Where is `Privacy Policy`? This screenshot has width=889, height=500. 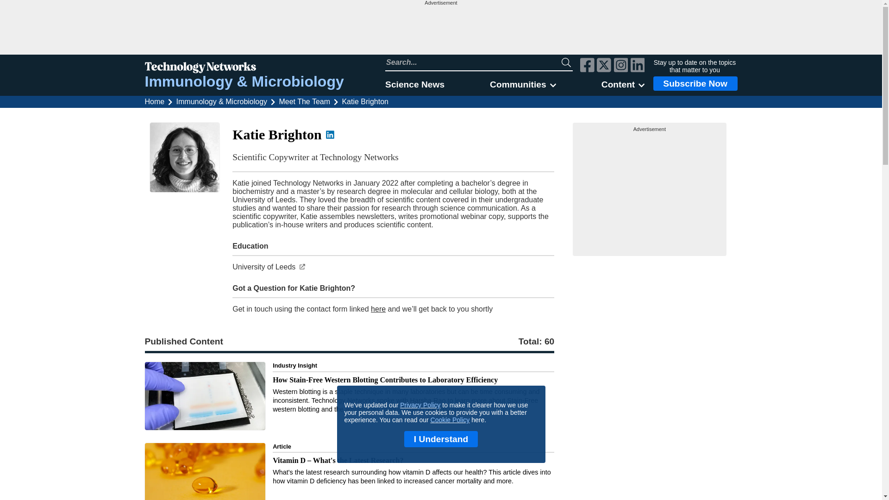
Privacy Policy is located at coordinates (420, 405).